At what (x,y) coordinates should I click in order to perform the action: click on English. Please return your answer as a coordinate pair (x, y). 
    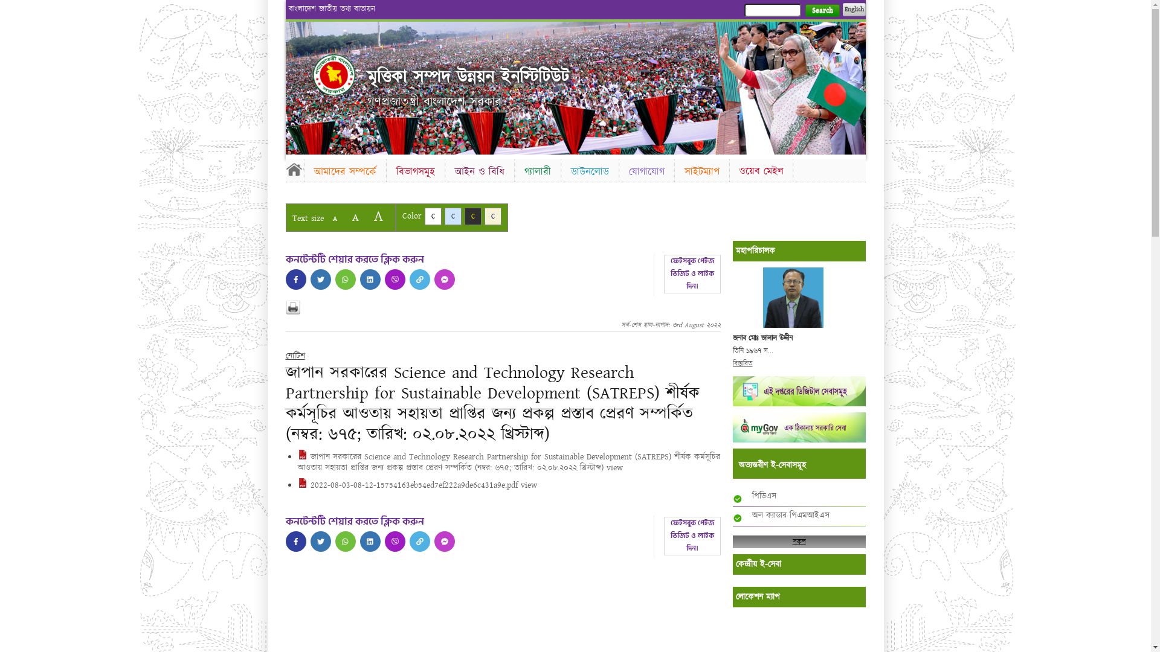
    Looking at the image, I should click on (854, 10).